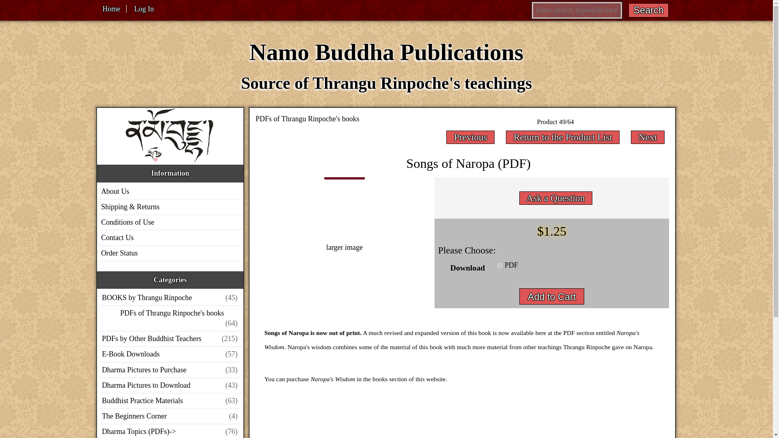 This screenshot has width=779, height=438. What do you see at coordinates (127, 222) in the screenshot?
I see `Conditions of Use` at bounding box center [127, 222].